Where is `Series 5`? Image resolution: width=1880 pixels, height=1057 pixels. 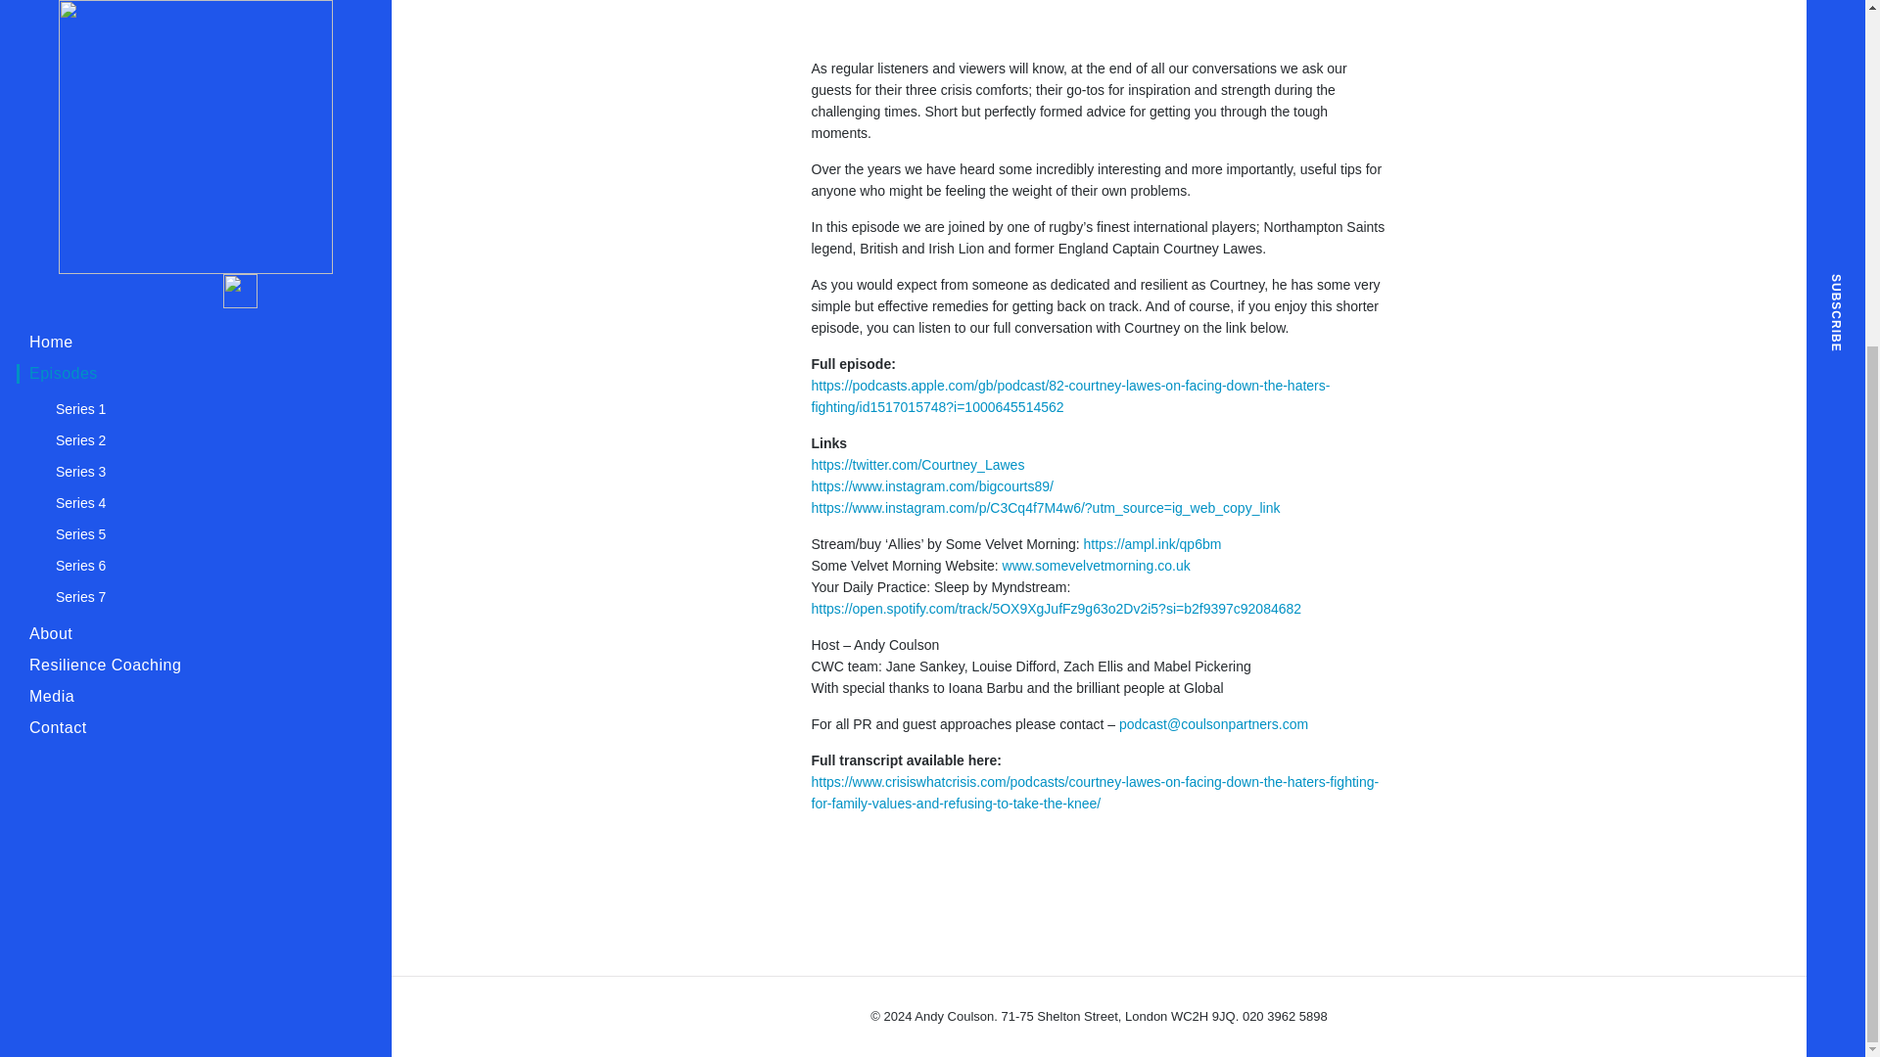
Series 5 is located at coordinates (193, 31).